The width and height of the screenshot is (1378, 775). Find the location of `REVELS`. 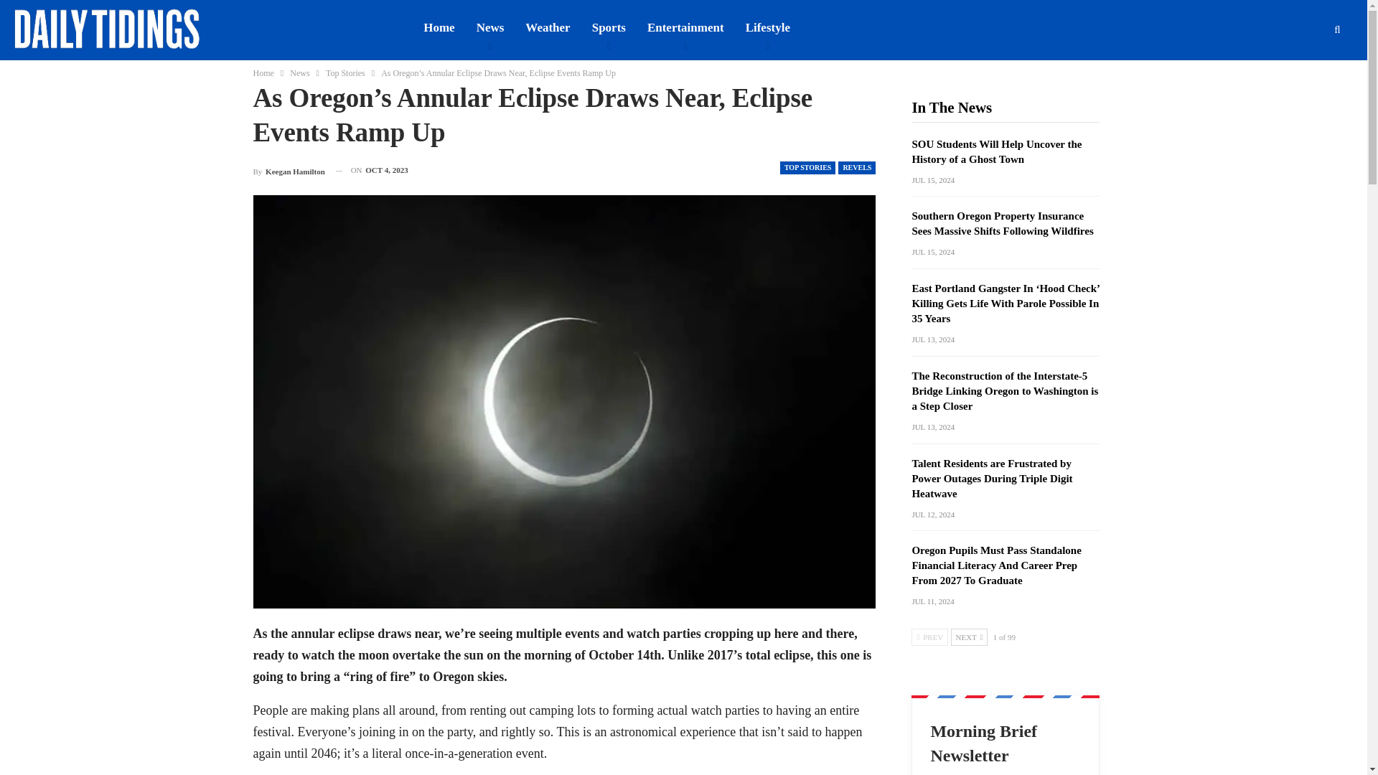

REVELS is located at coordinates (856, 168).